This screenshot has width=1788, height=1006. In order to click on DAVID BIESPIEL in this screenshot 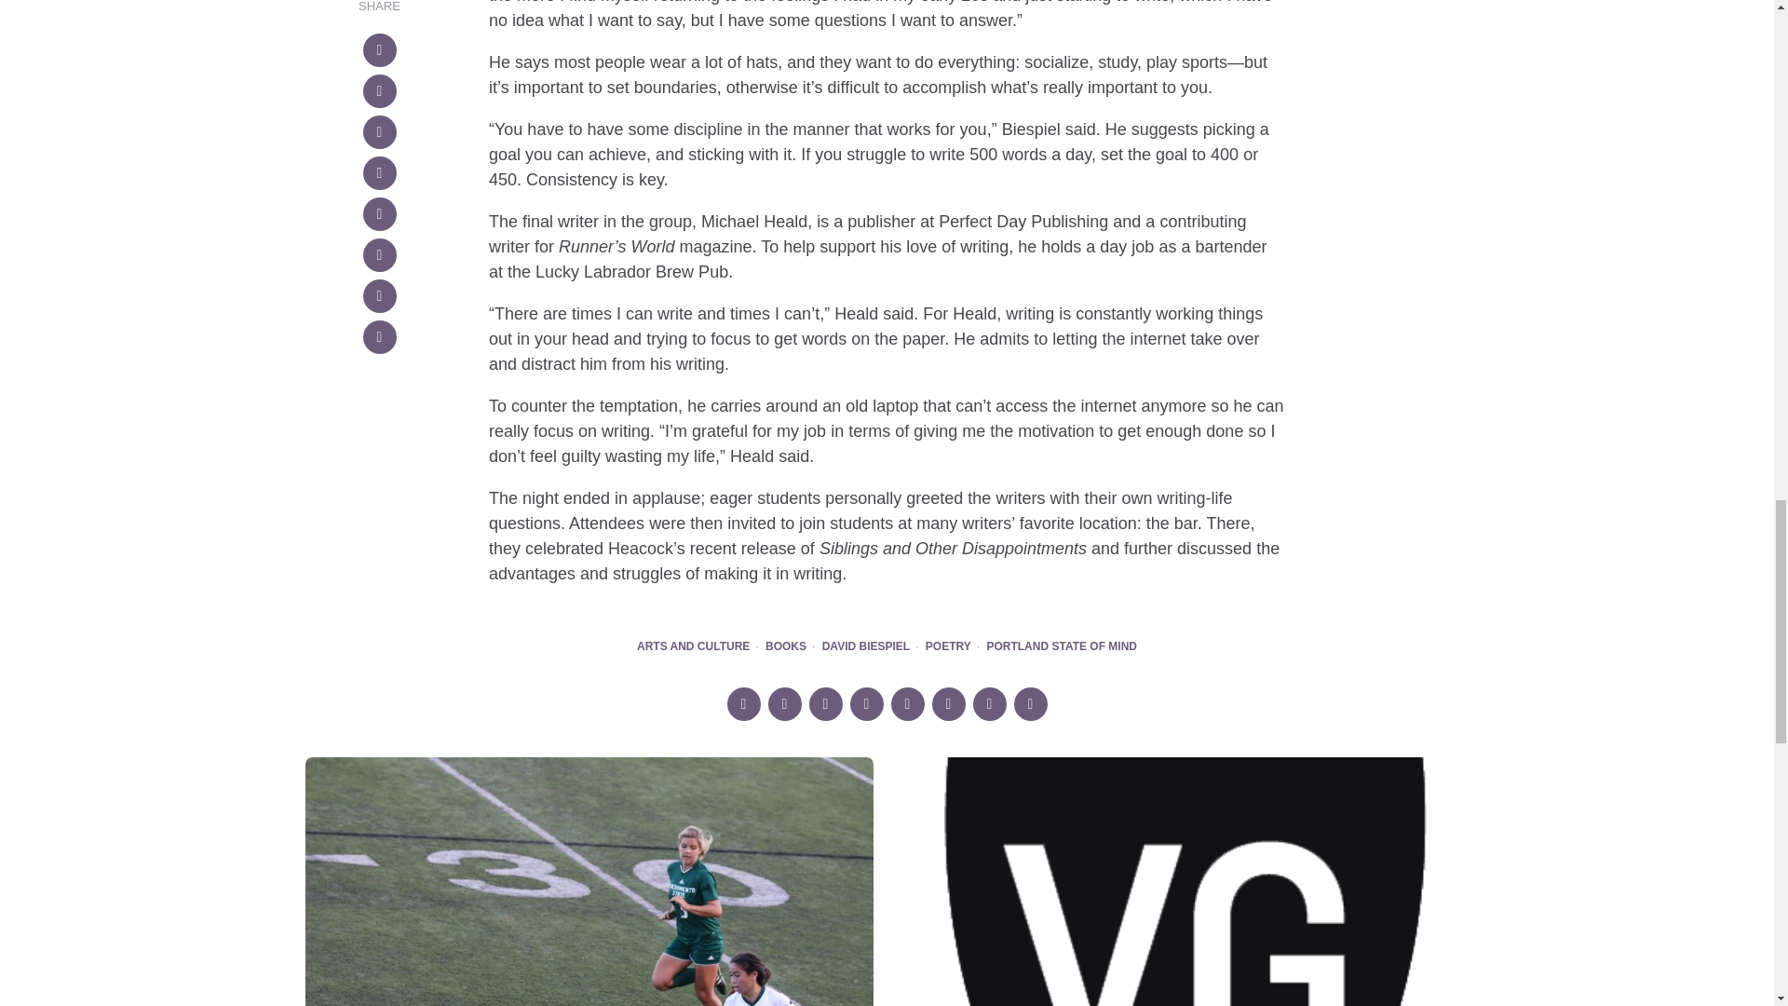, I will do `click(866, 646)`.